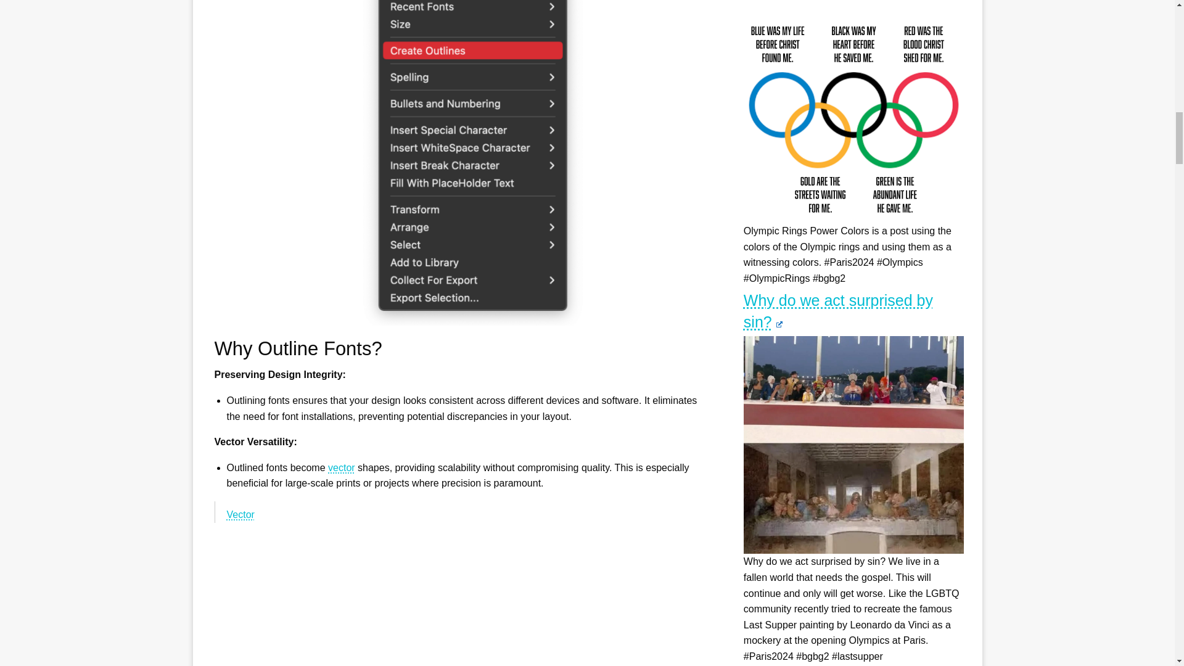  I want to click on Vector, so click(240, 514).